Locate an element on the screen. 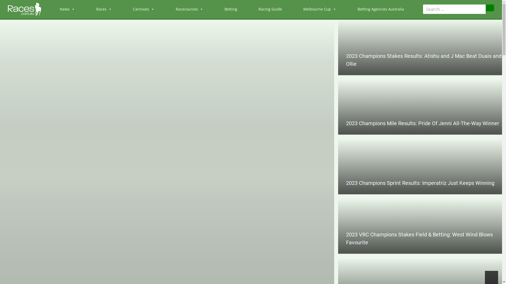 This screenshot has width=506, height=284. Races is located at coordinates (104, 9).